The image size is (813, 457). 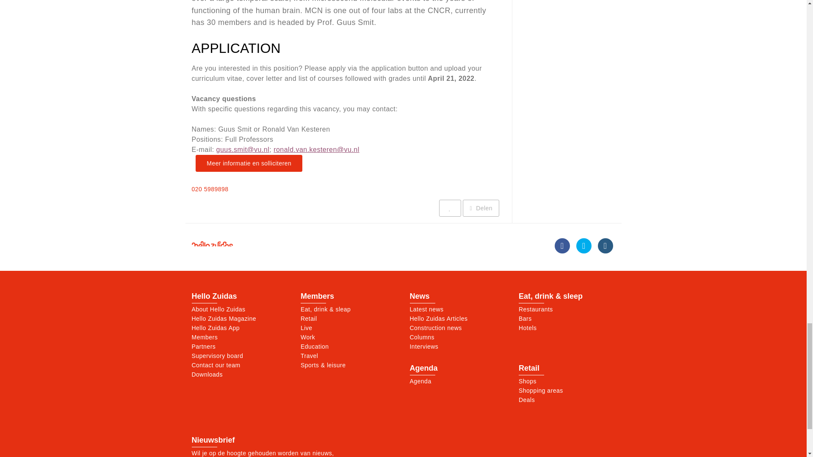 I want to click on Twitter, so click(x=584, y=245).